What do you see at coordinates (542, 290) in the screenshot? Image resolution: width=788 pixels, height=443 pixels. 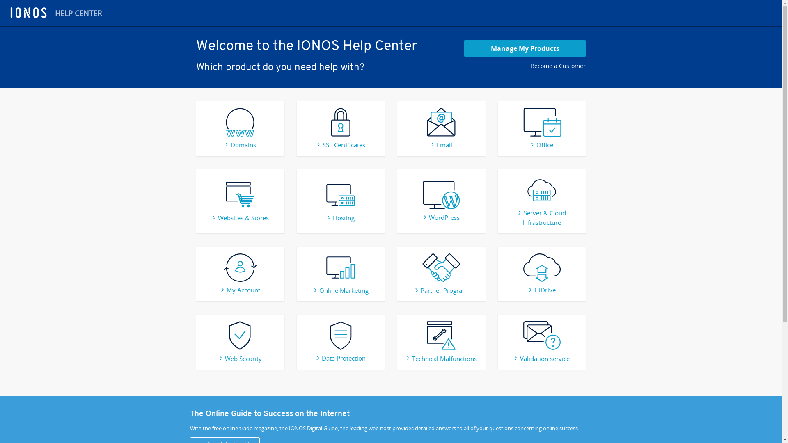 I see `HiDrive` at bounding box center [542, 290].